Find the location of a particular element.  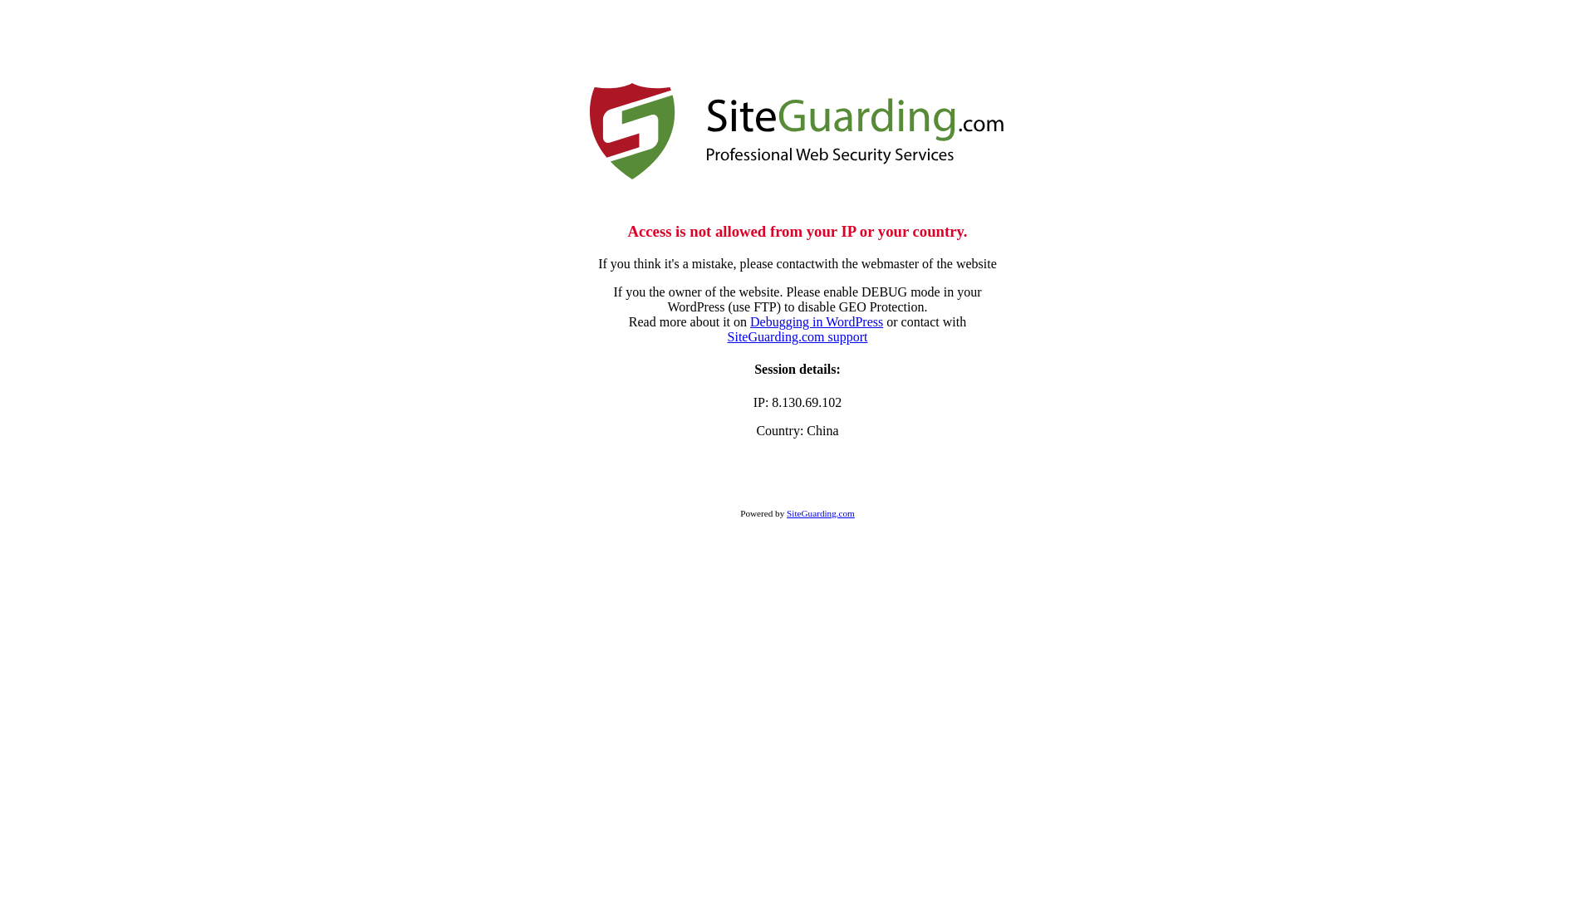

SiteGuarding.com is located at coordinates (821, 513).